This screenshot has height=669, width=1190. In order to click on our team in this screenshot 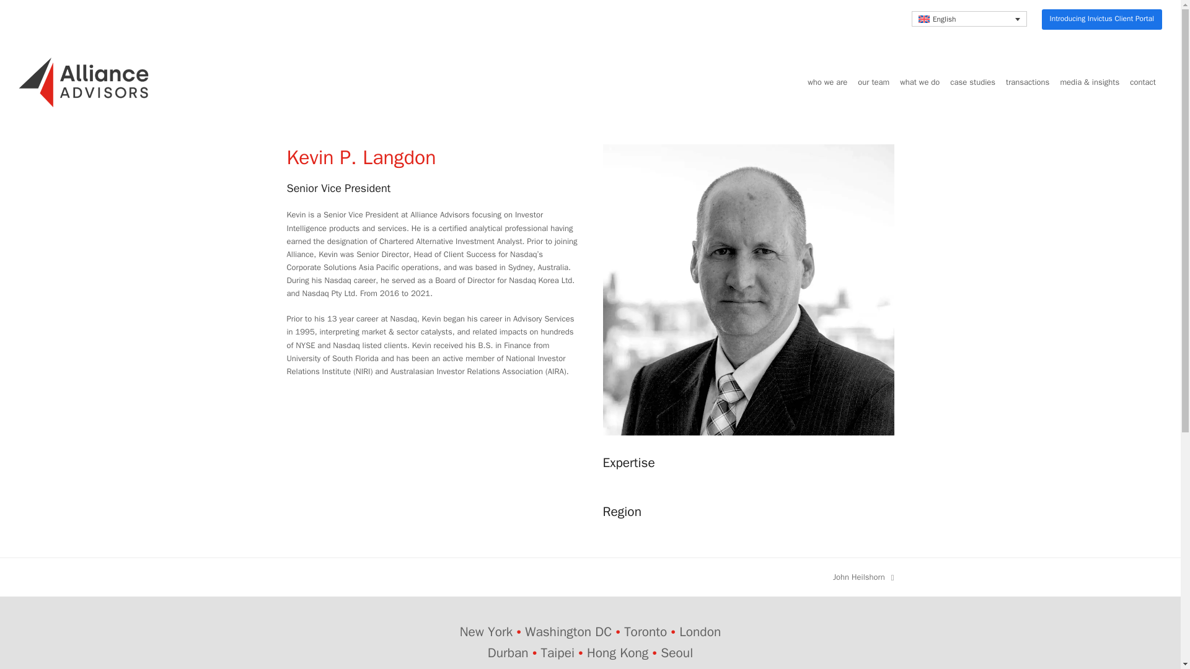, I will do `click(873, 82)`.